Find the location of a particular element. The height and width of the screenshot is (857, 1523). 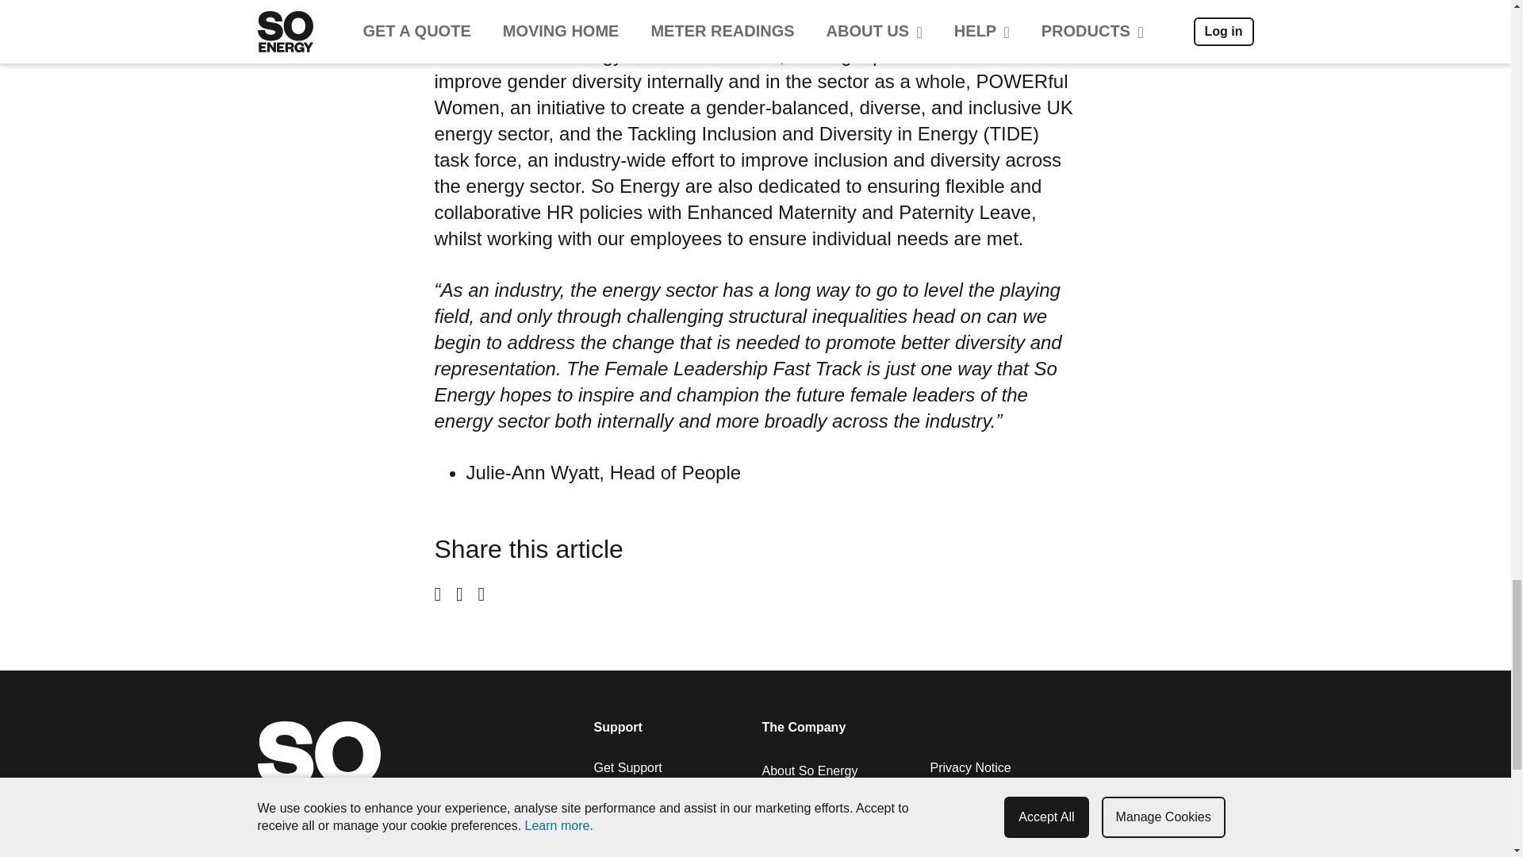

Our Energy is located at coordinates (794, 813).